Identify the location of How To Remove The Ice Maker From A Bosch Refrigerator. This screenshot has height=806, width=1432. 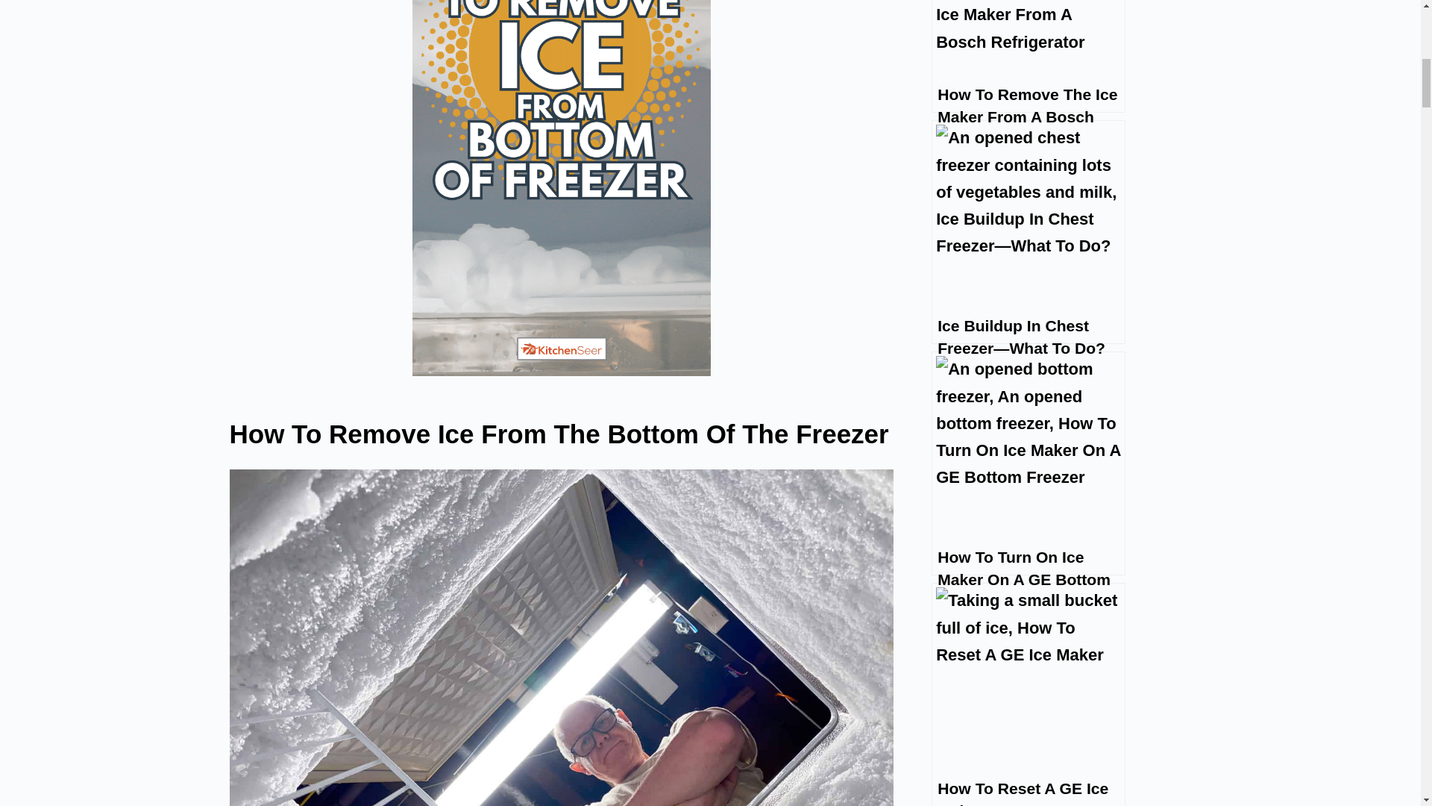
(1029, 57).